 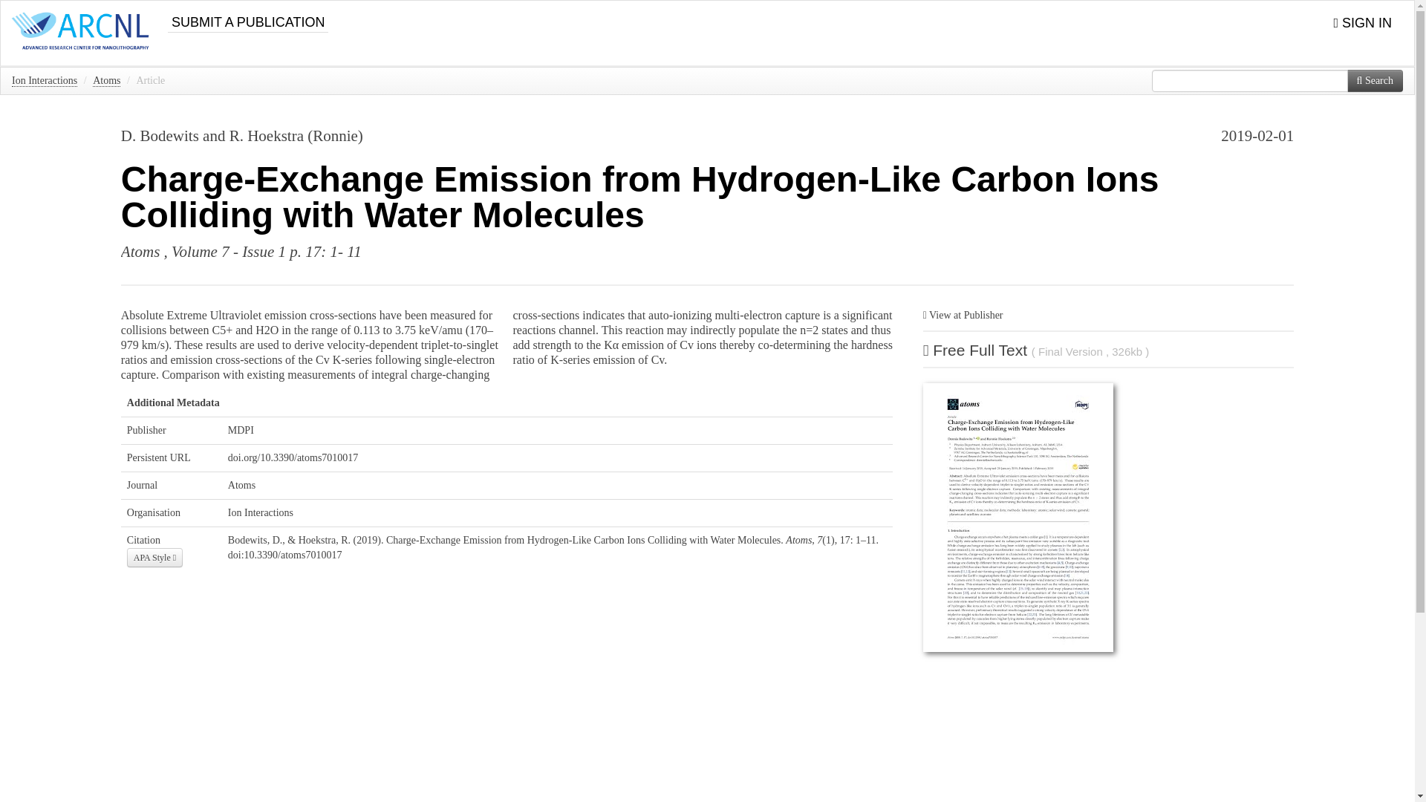 What do you see at coordinates (248, 16) in the screenshot?
I see `SUBMIT A PUBLICATION` at bounding box center [248, 16].